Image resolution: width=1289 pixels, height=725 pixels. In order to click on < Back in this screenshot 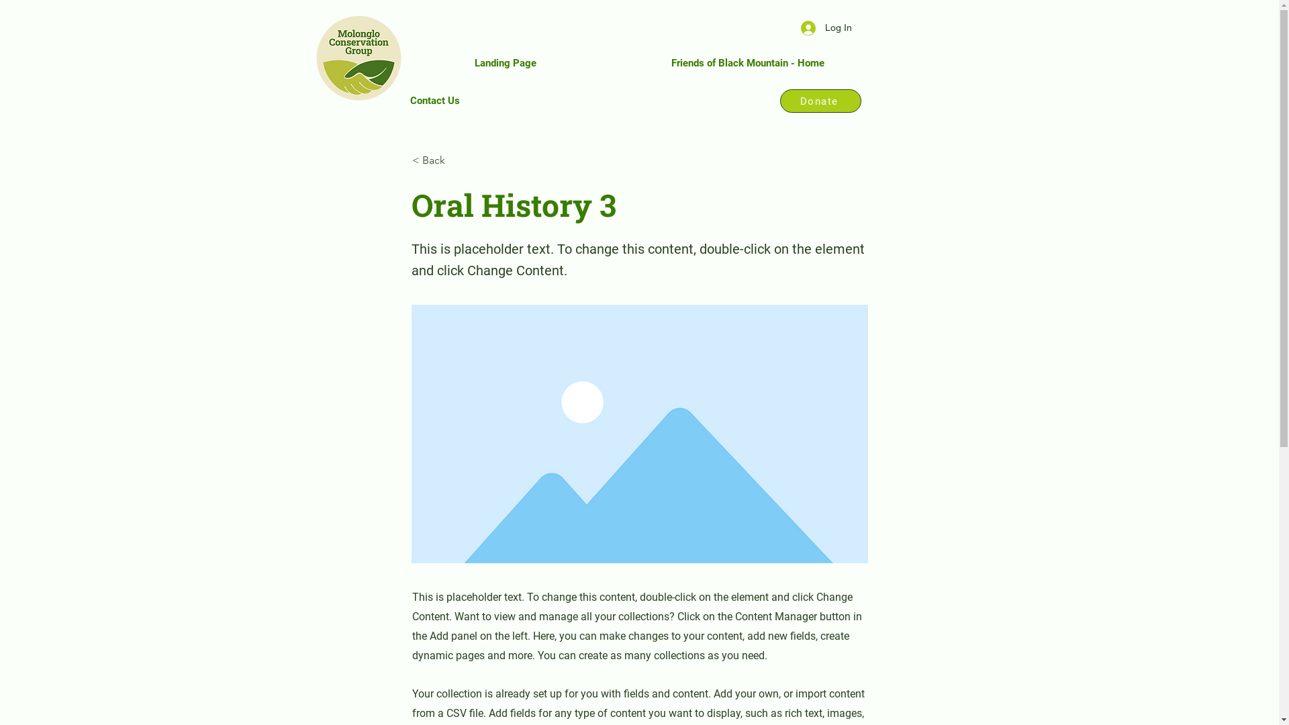, I will do `click(457, 160)`.